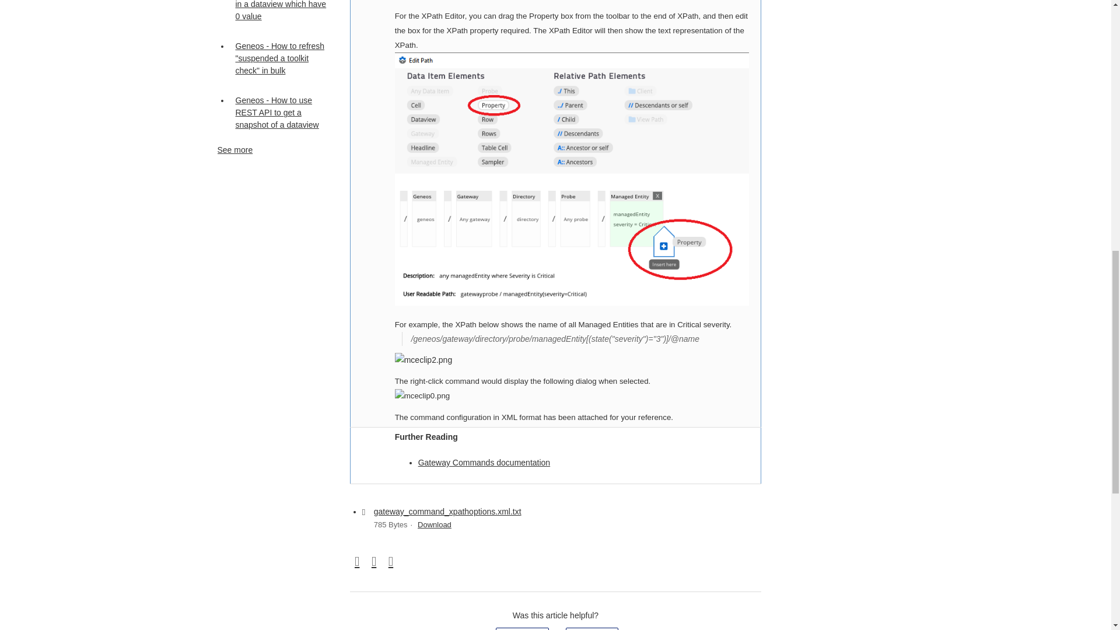  I want to click on Geneos - How to refresh "suspended a toolkit check" in bulk, so click(281, 58).